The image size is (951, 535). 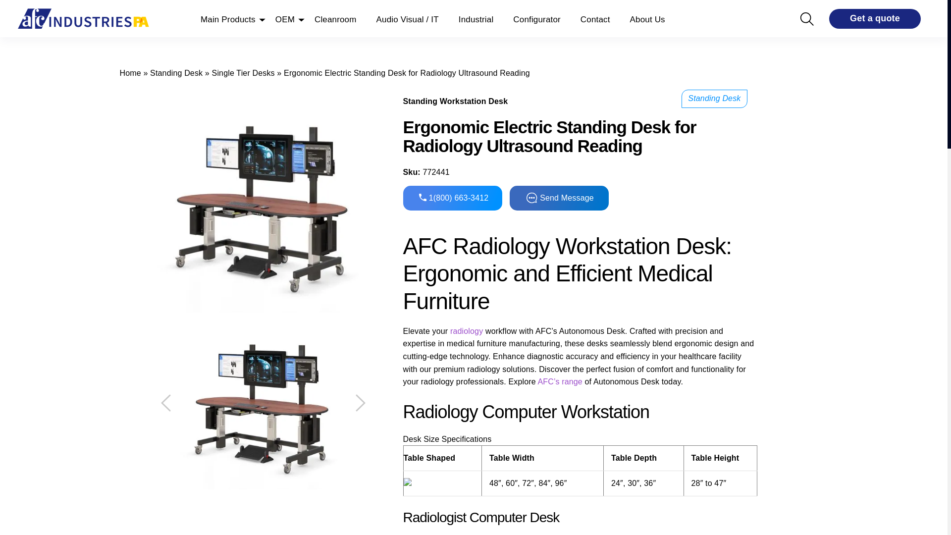 I want to click on Standing Desk, so click(x=176, y=73).